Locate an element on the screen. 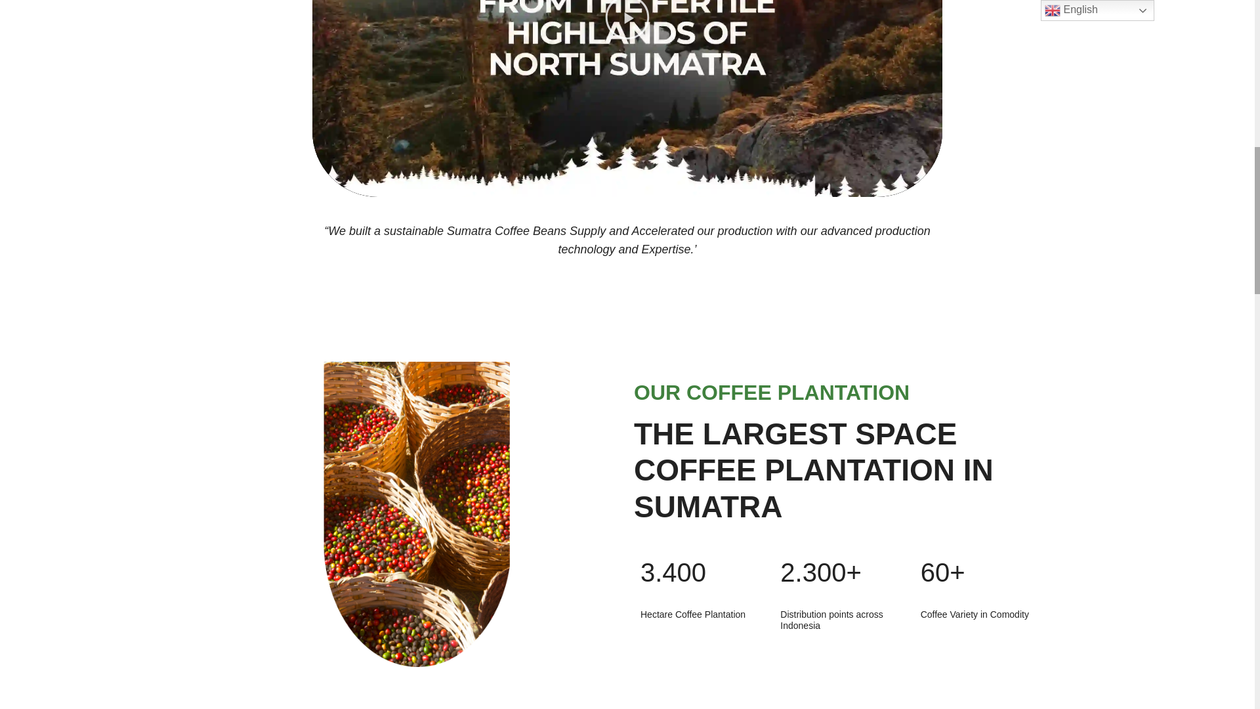 The height and width of the screenshot is (709, 1260). Sumatra Coffee Supplier 2 is located at coordinates (417, 514).